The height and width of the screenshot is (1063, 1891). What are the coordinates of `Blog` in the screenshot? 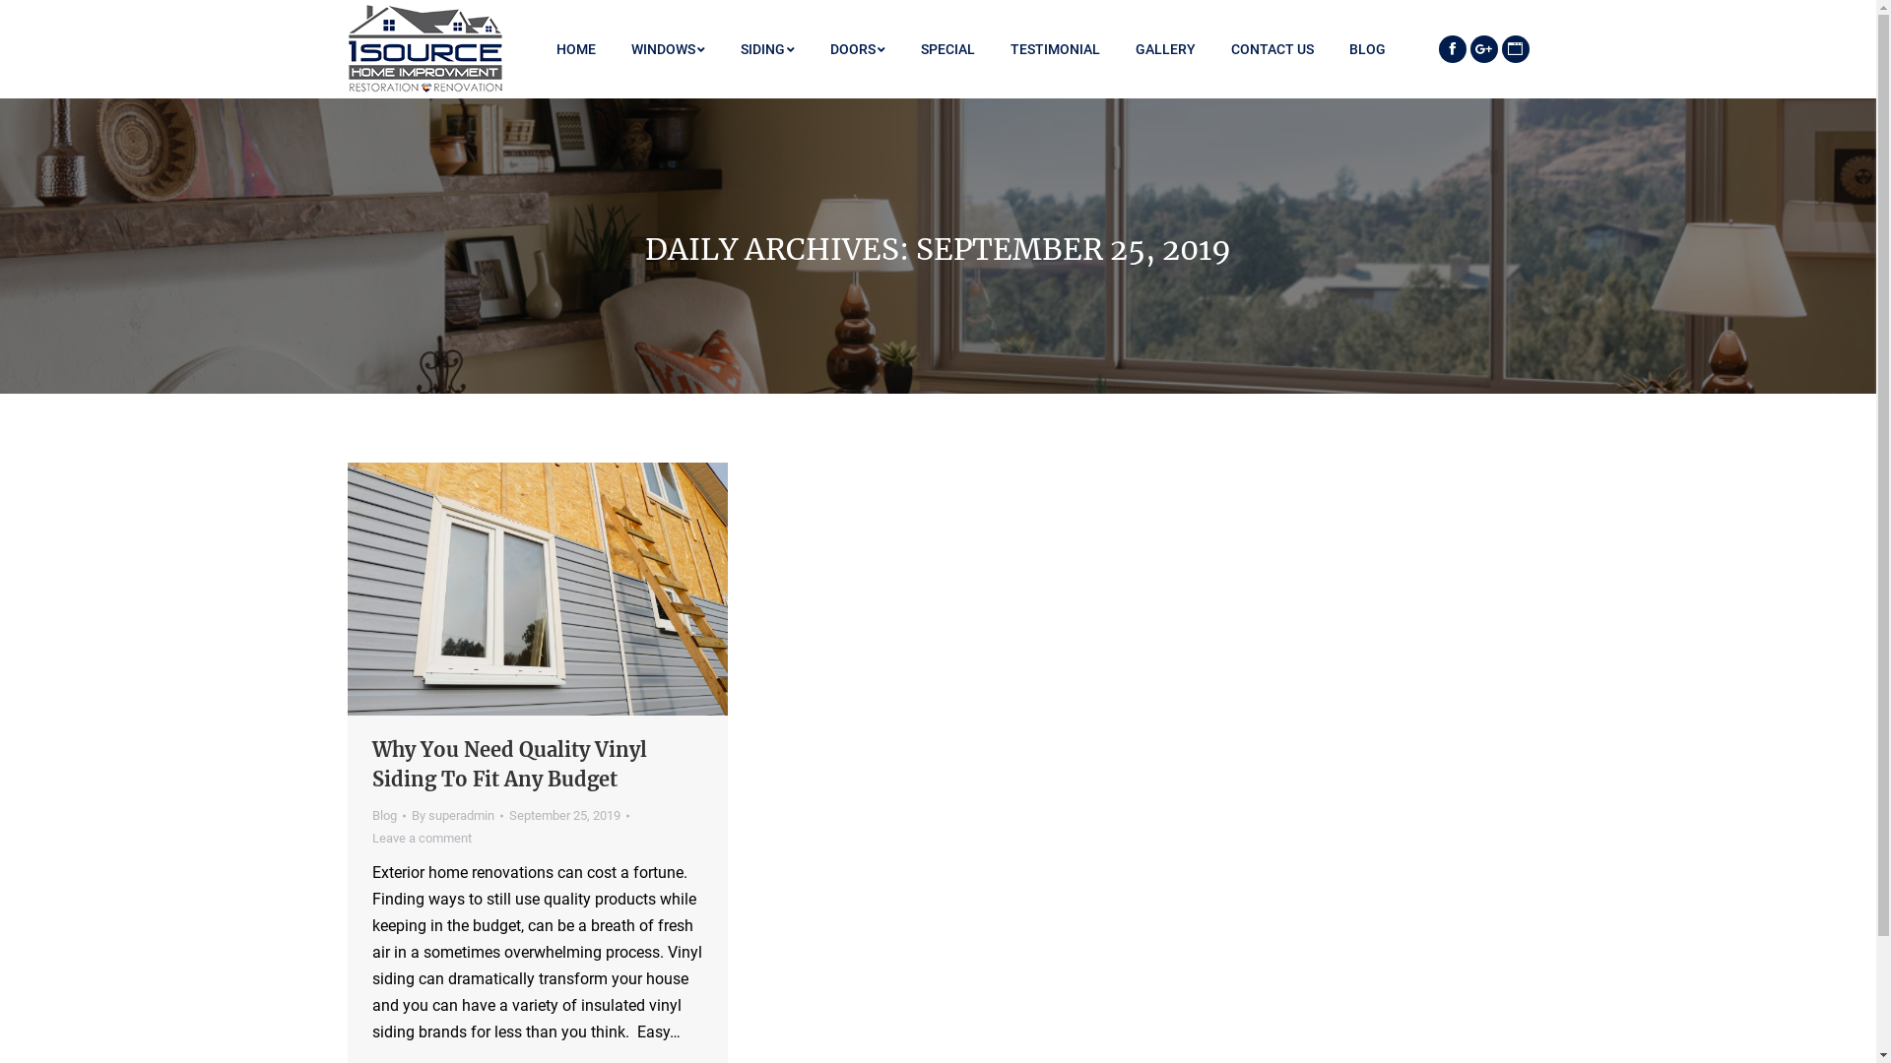 It's located at (384, 815).